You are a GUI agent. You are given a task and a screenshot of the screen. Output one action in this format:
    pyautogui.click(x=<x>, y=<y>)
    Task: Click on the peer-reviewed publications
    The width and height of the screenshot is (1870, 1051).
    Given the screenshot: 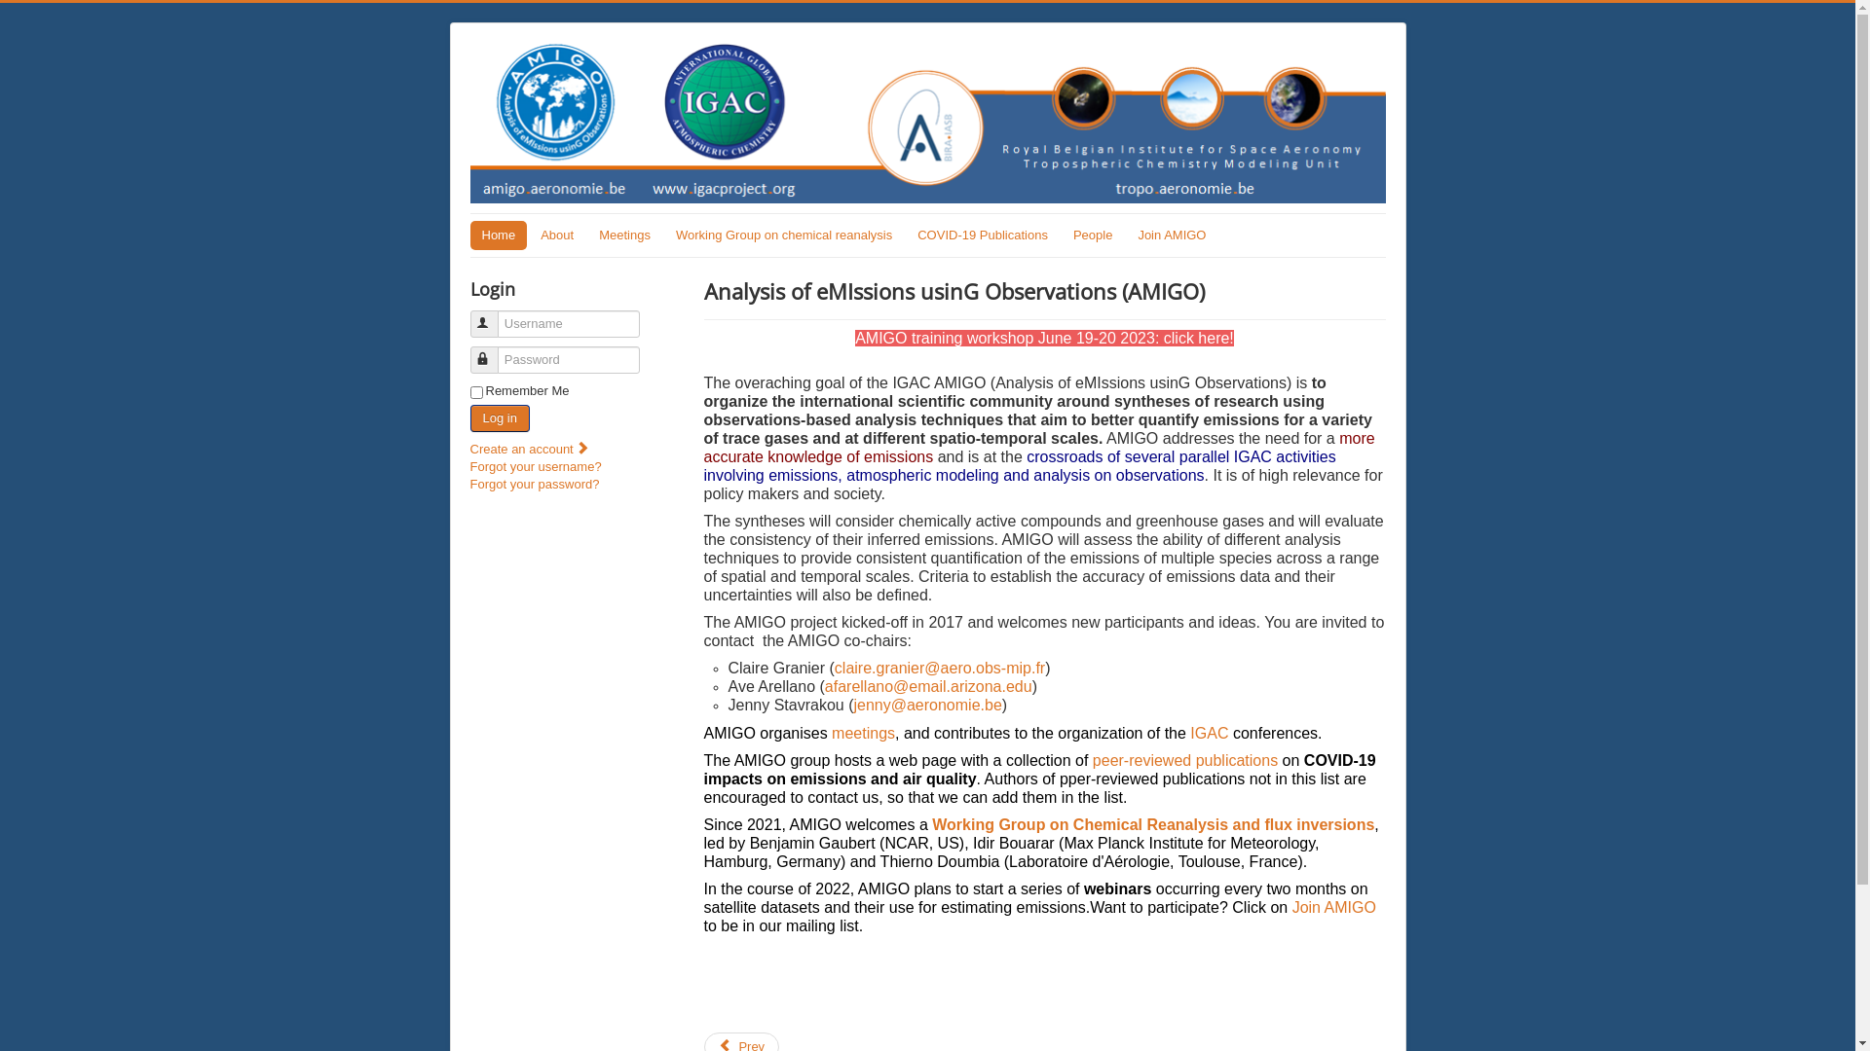 What is the action you would take?
    pyautogui.click(x=1185, y=761)
    